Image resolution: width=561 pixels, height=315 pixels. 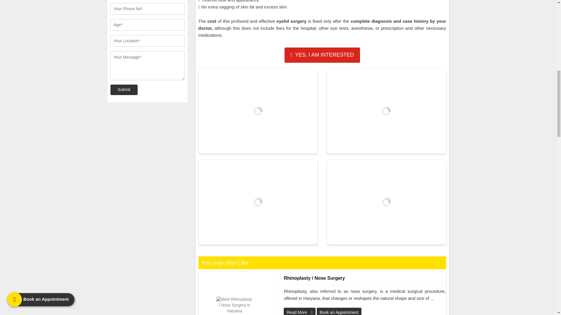 I want to click on Read More, so click(x=299, y=311).